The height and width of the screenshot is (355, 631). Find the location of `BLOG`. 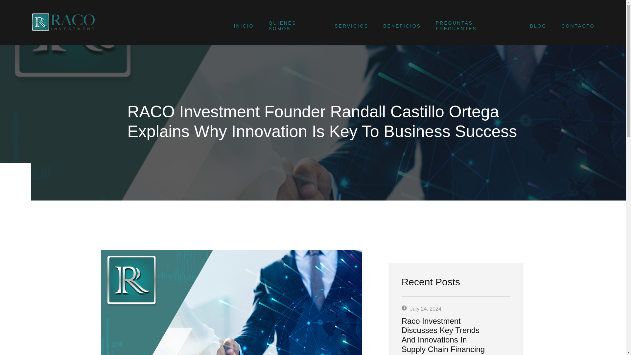

BLOG is located at coordinates (531, 26).